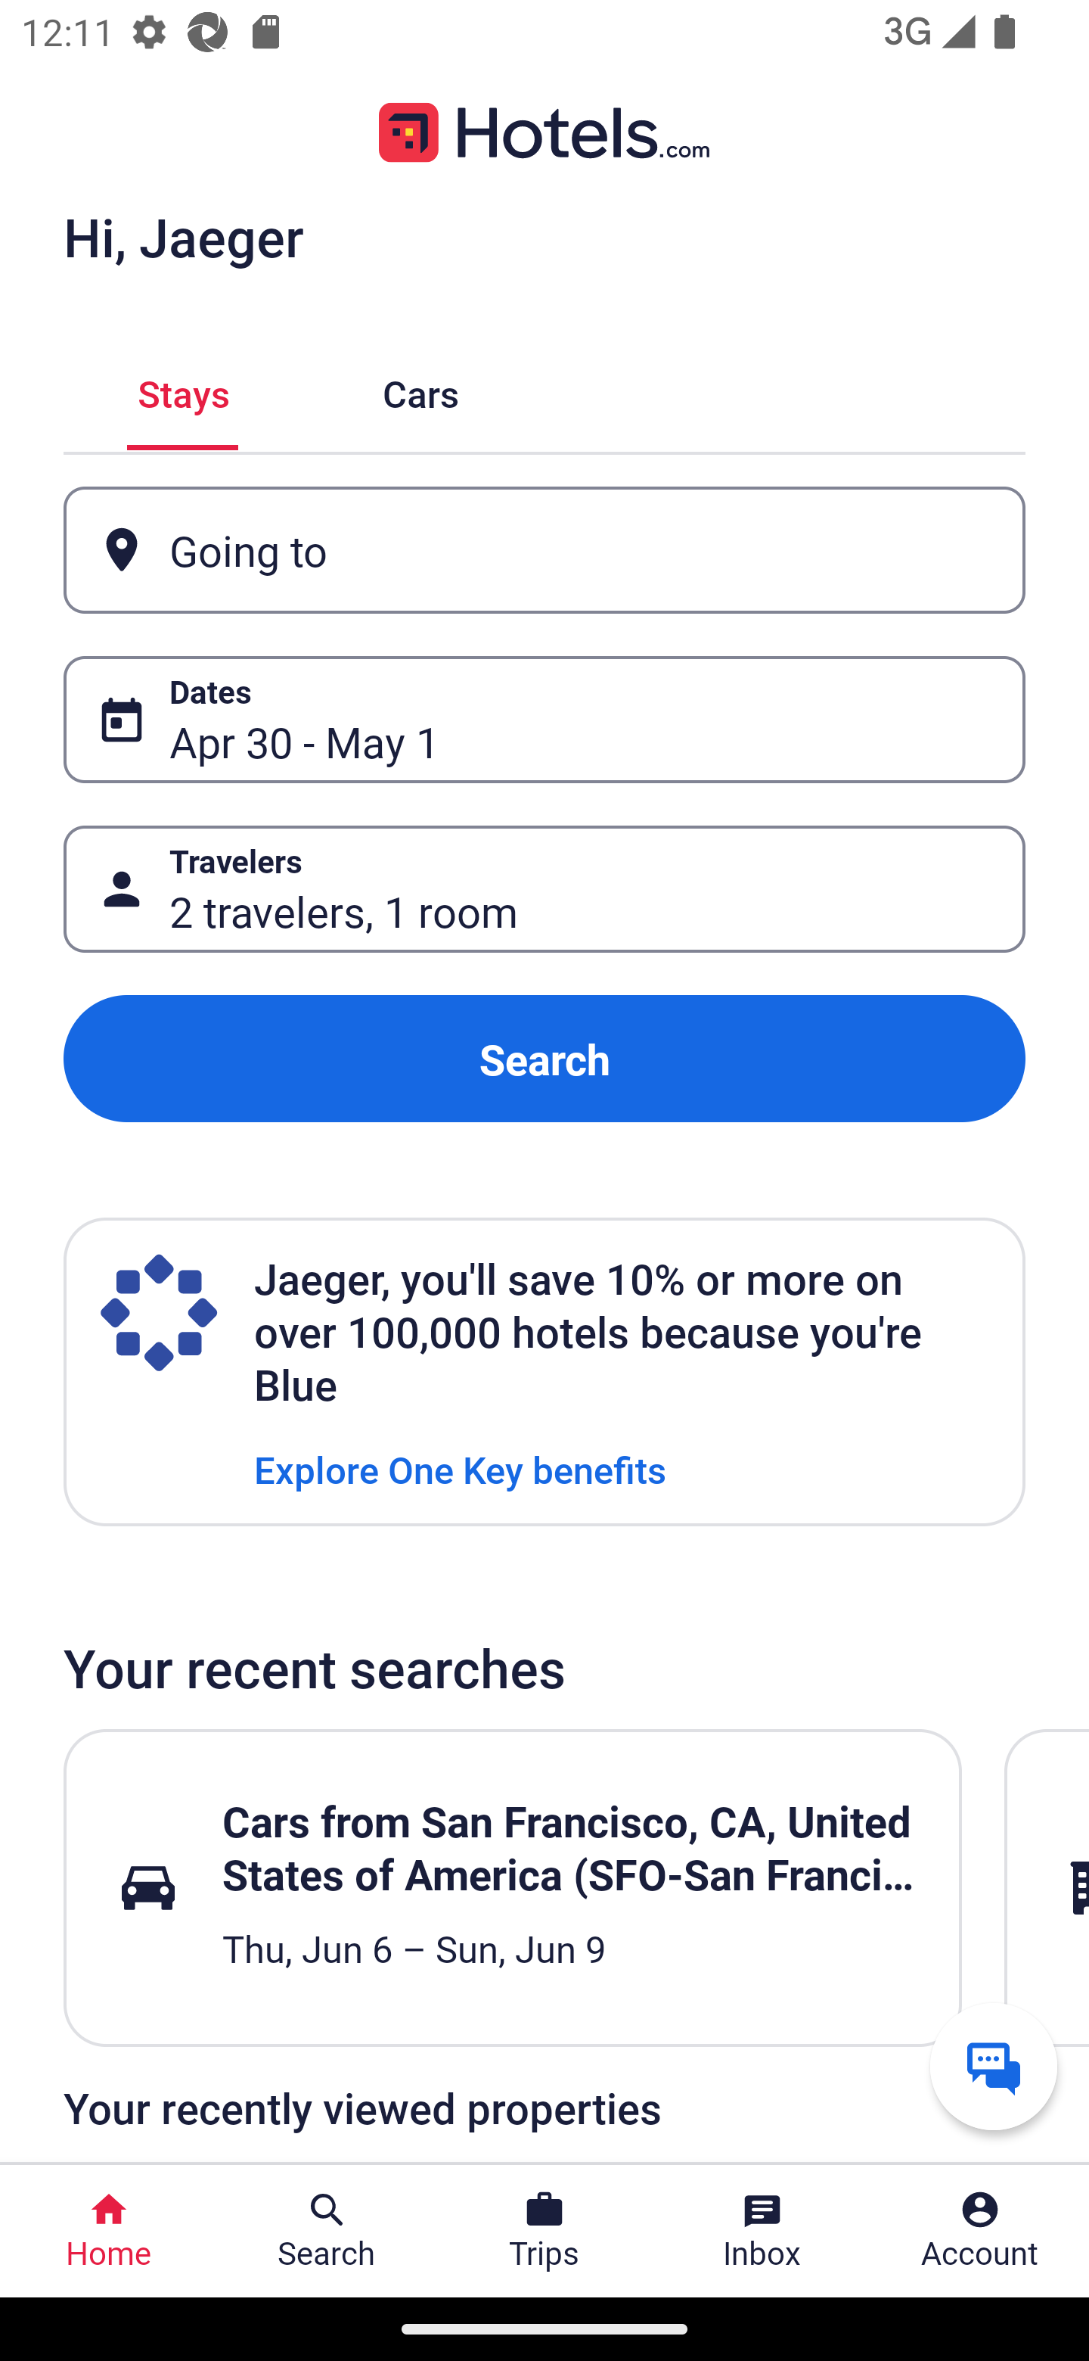 The height and width of the screenshot is (2361, 1089). Describe the element at coordinates (762, 2231) in the screenshot. I see `Inbox Inbox Button` at that location.